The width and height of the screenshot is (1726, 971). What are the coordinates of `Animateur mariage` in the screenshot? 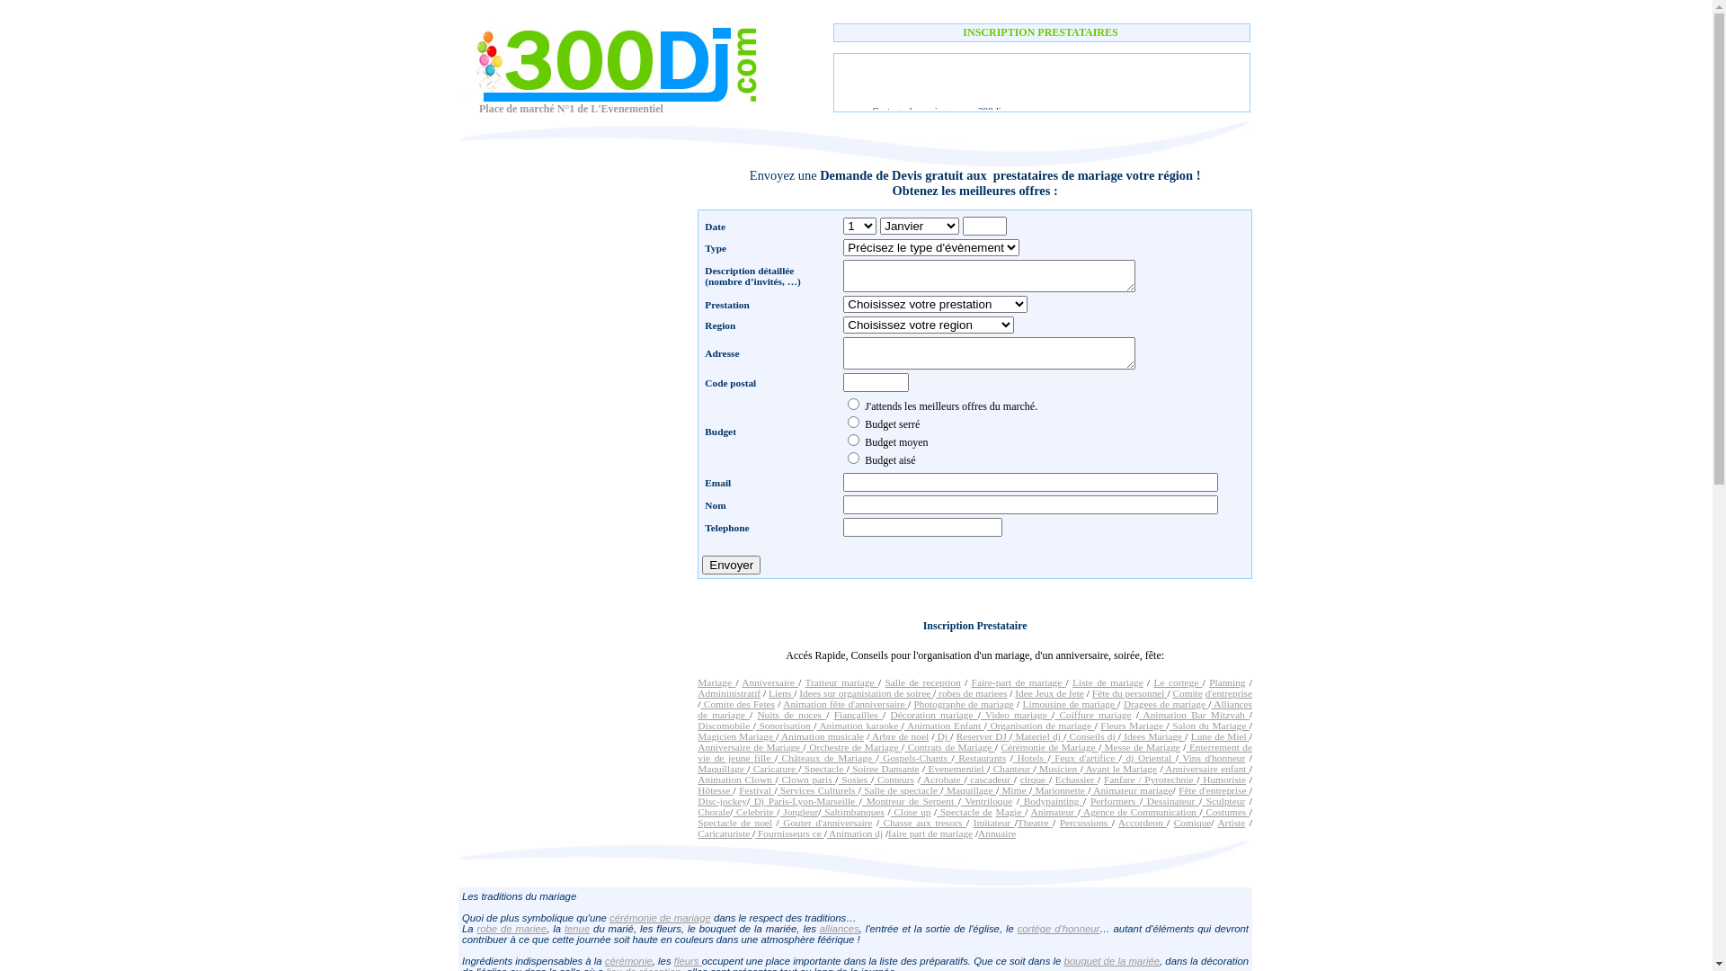 It's located at (1131, 790).